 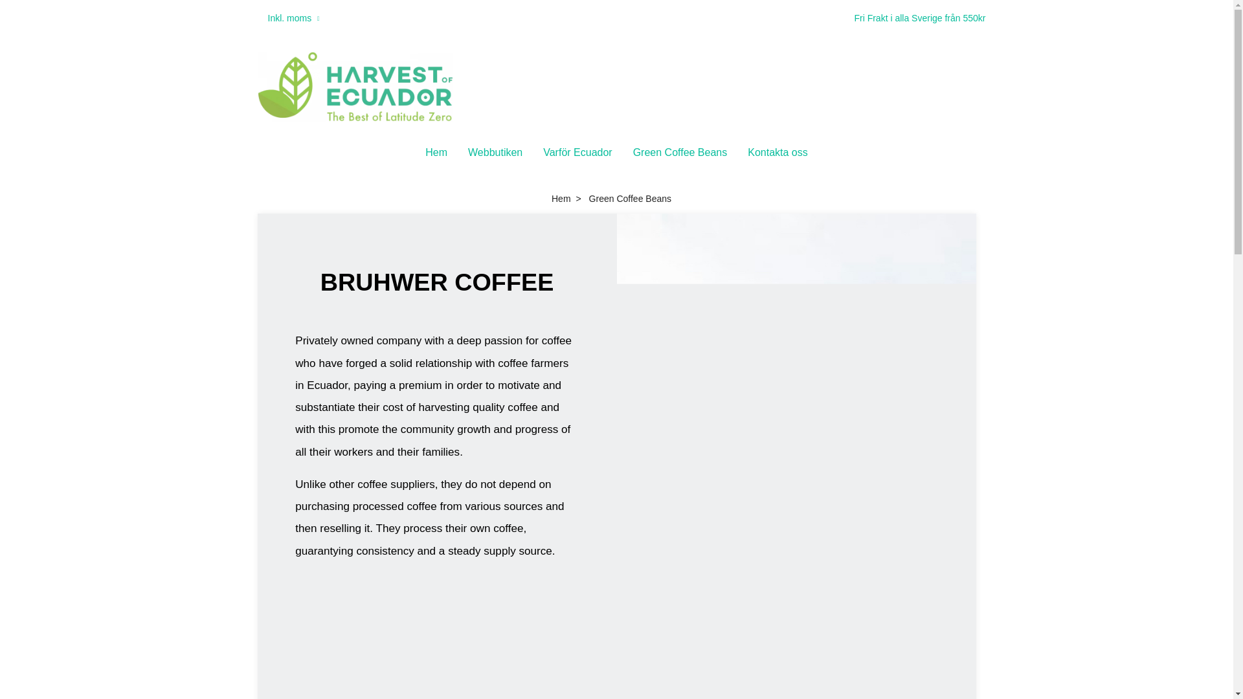 What do you see at coordinates (436, 153) in the screenshot?
I see `Hem` at bounding box center [436, 153].